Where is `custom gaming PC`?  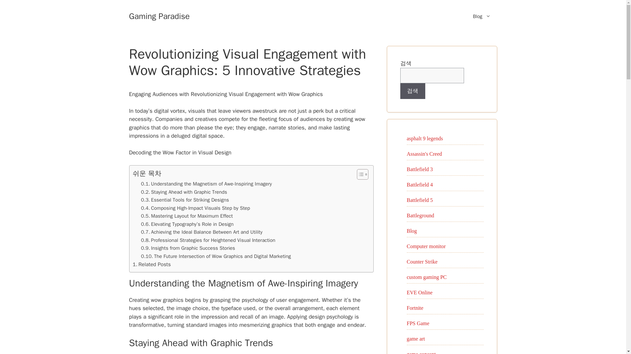
custom gaming PC is located at coordinates (427, 277).